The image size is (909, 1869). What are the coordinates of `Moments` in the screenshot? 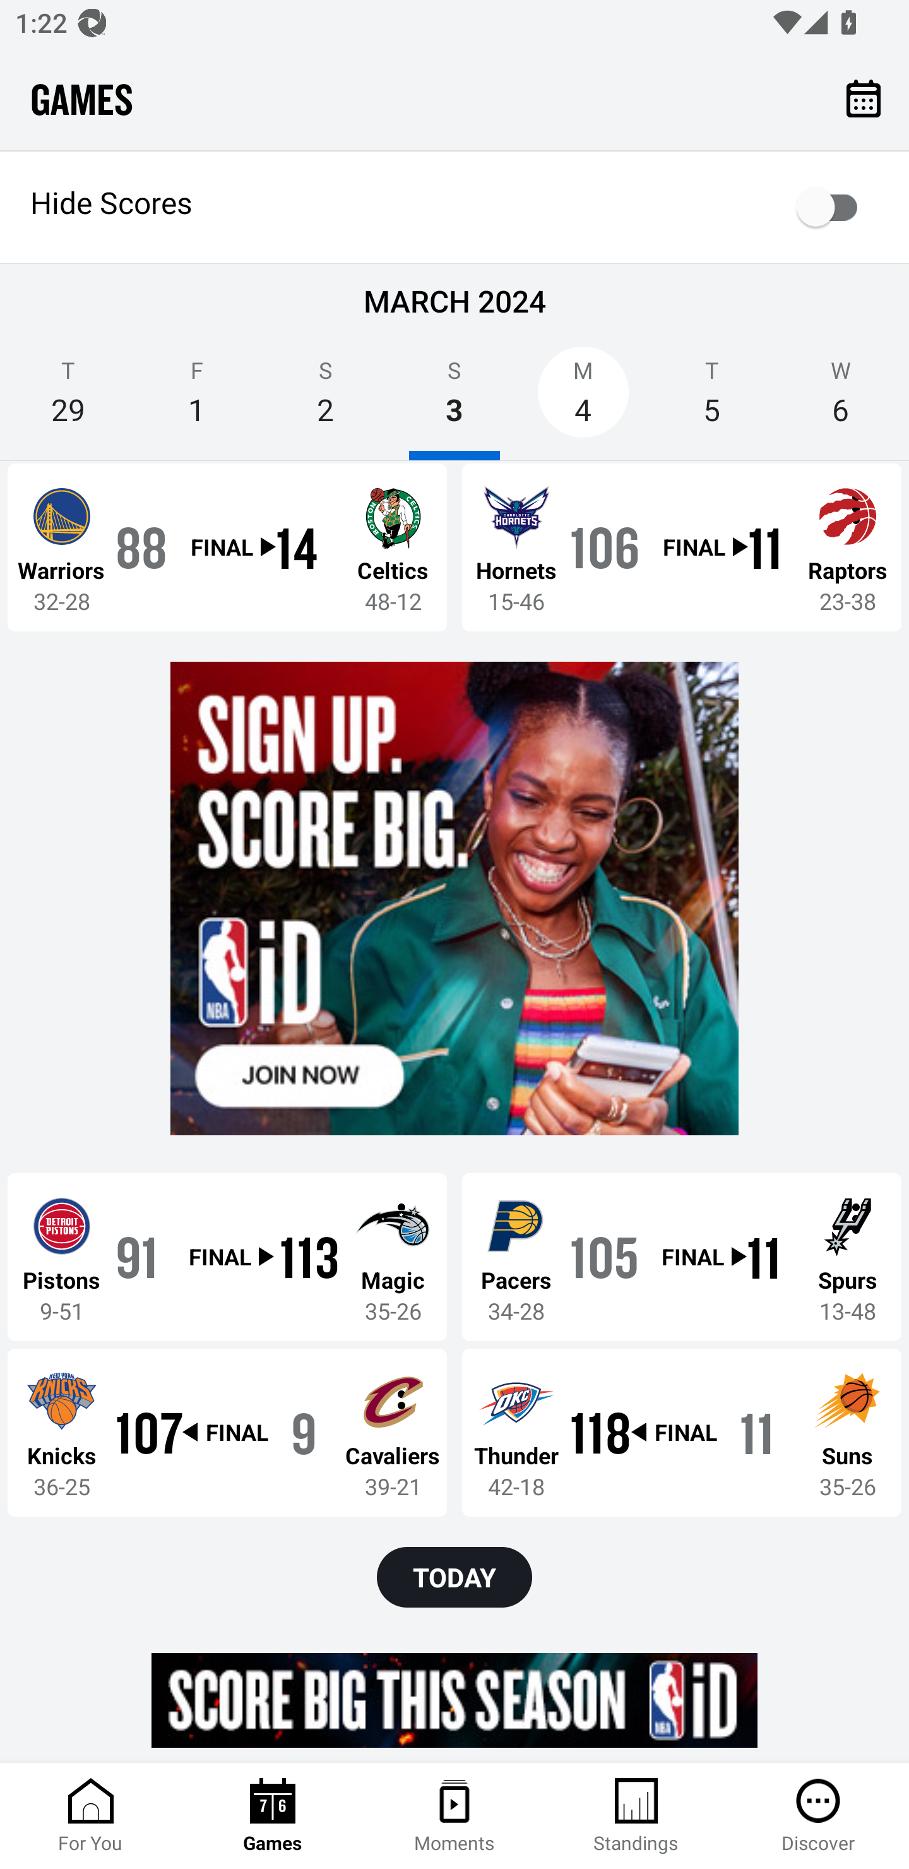 It's located at (454, 1816).